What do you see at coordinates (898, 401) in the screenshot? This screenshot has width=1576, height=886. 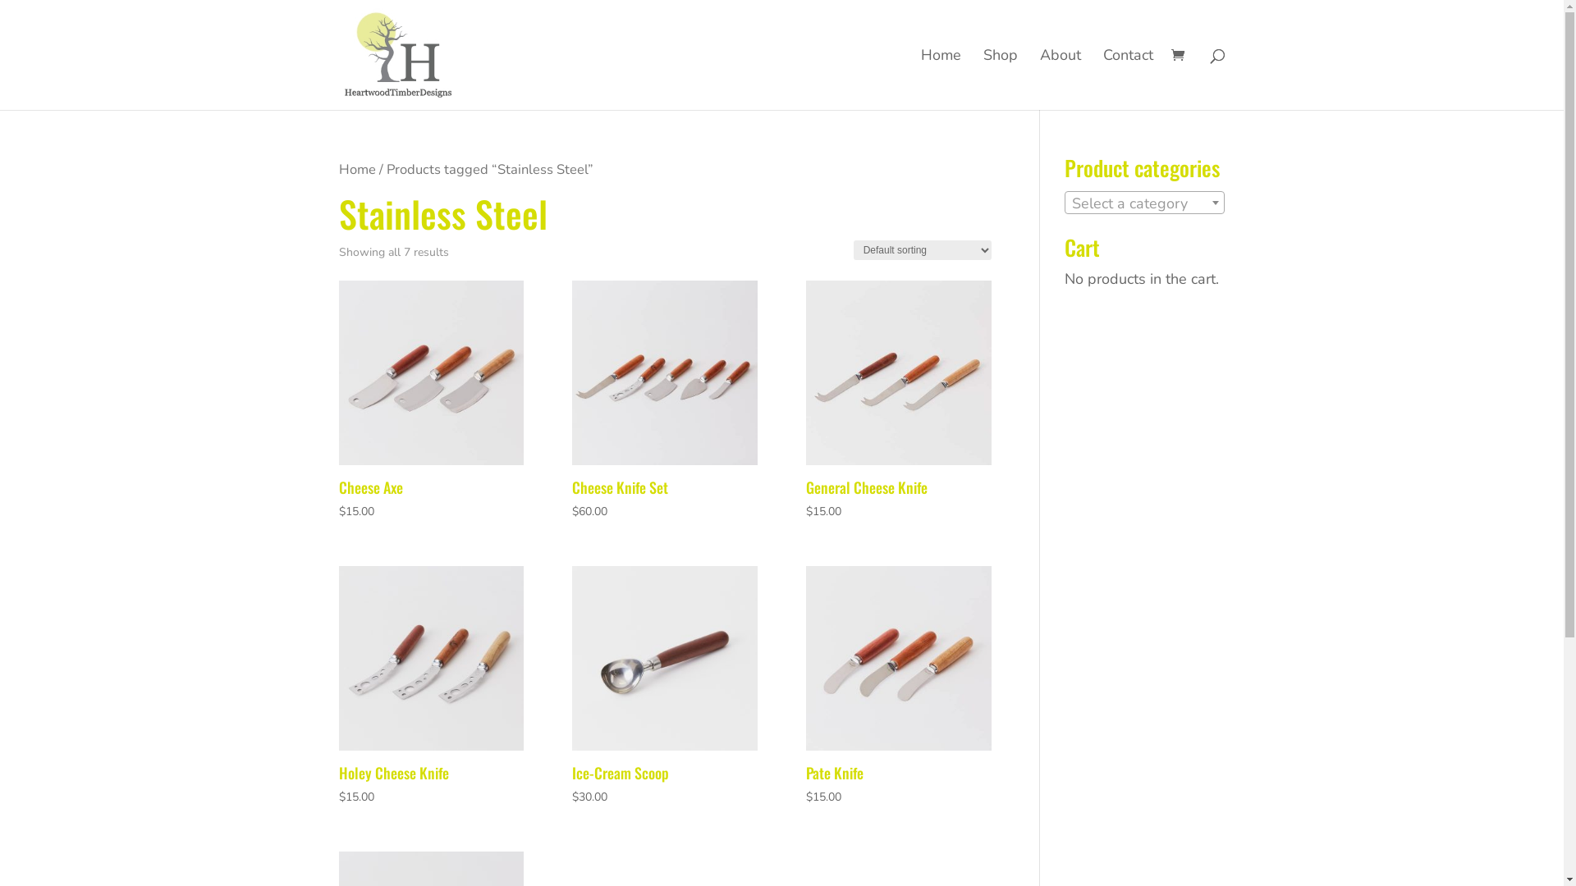 I see `General Cheese Knife
$15.00` at bounding box center [898, 401].